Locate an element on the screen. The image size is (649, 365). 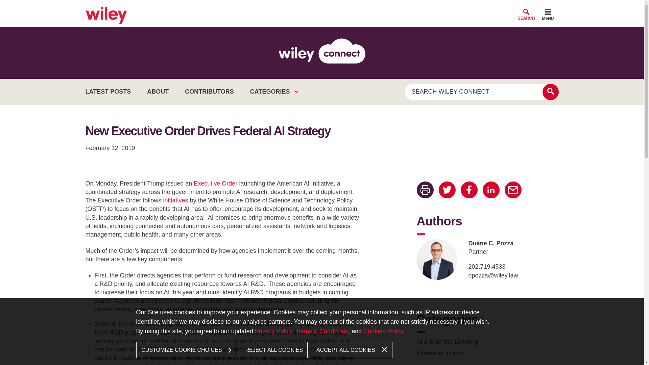
Menu is located at coordinates (302, 7).